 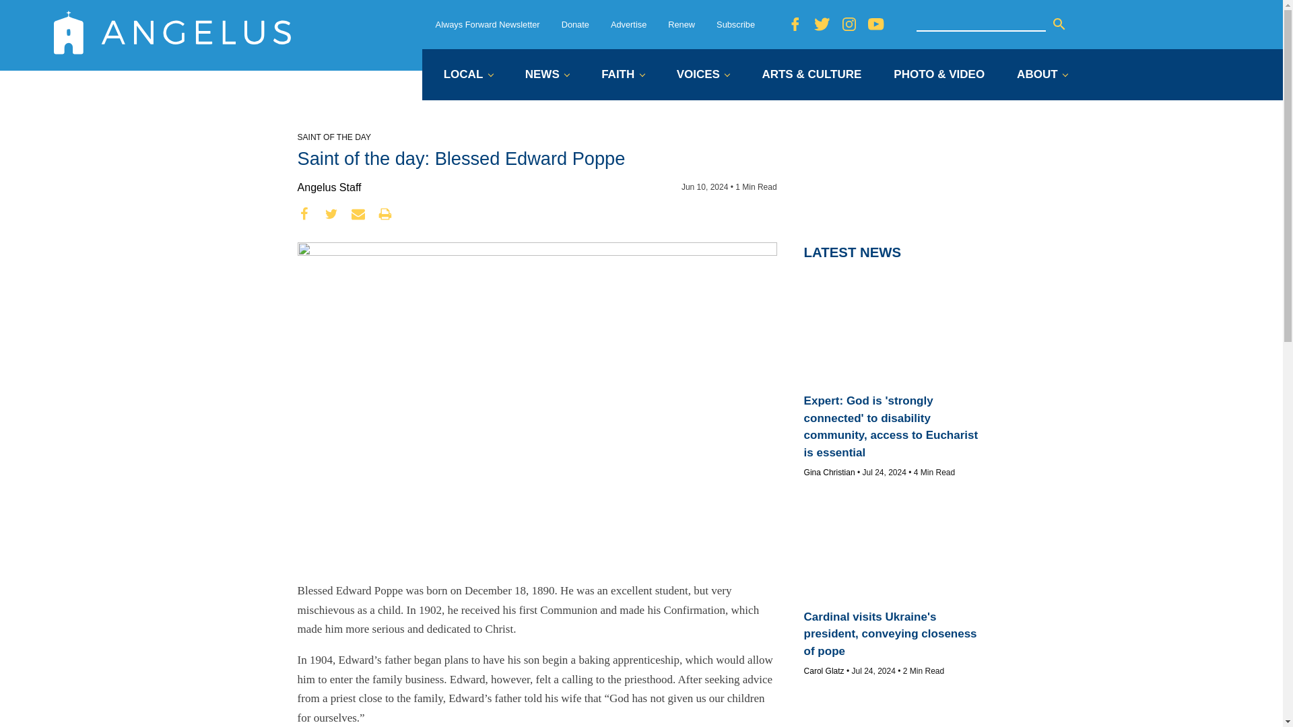 What do you see at coordinates (628, 24) in the screenshot?
I see `Advertise` at bounding box center [628, 24].